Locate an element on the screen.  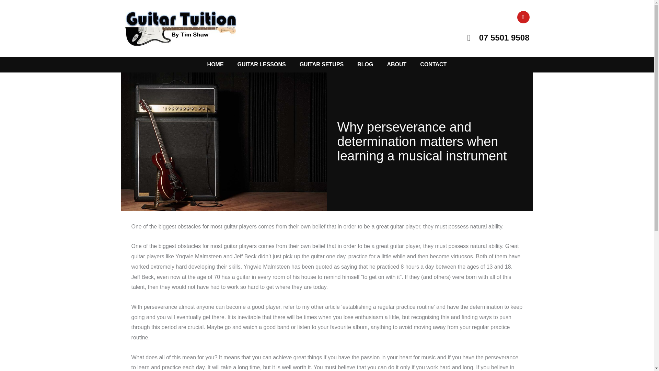
ABOUT is located at coordinates (396, 65).